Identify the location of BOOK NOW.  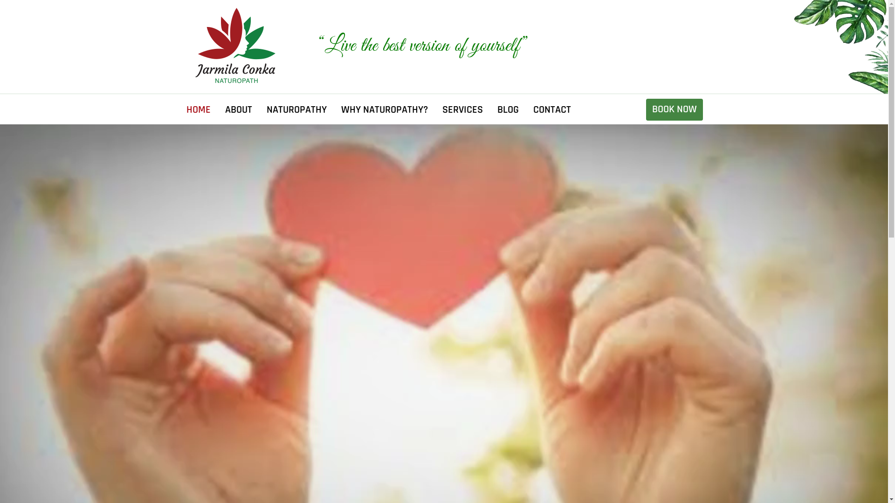
(675, 110).